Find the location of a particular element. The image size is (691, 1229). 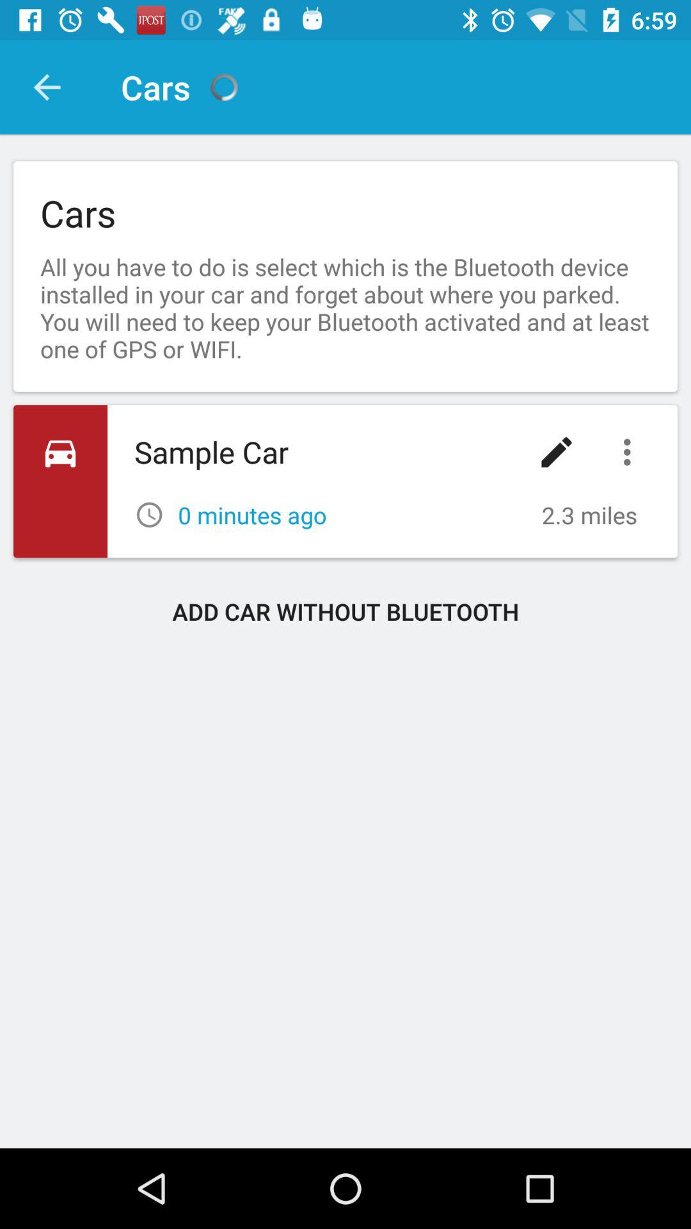

turn off icon to the left of the cars is located at coordinates (47, 87).